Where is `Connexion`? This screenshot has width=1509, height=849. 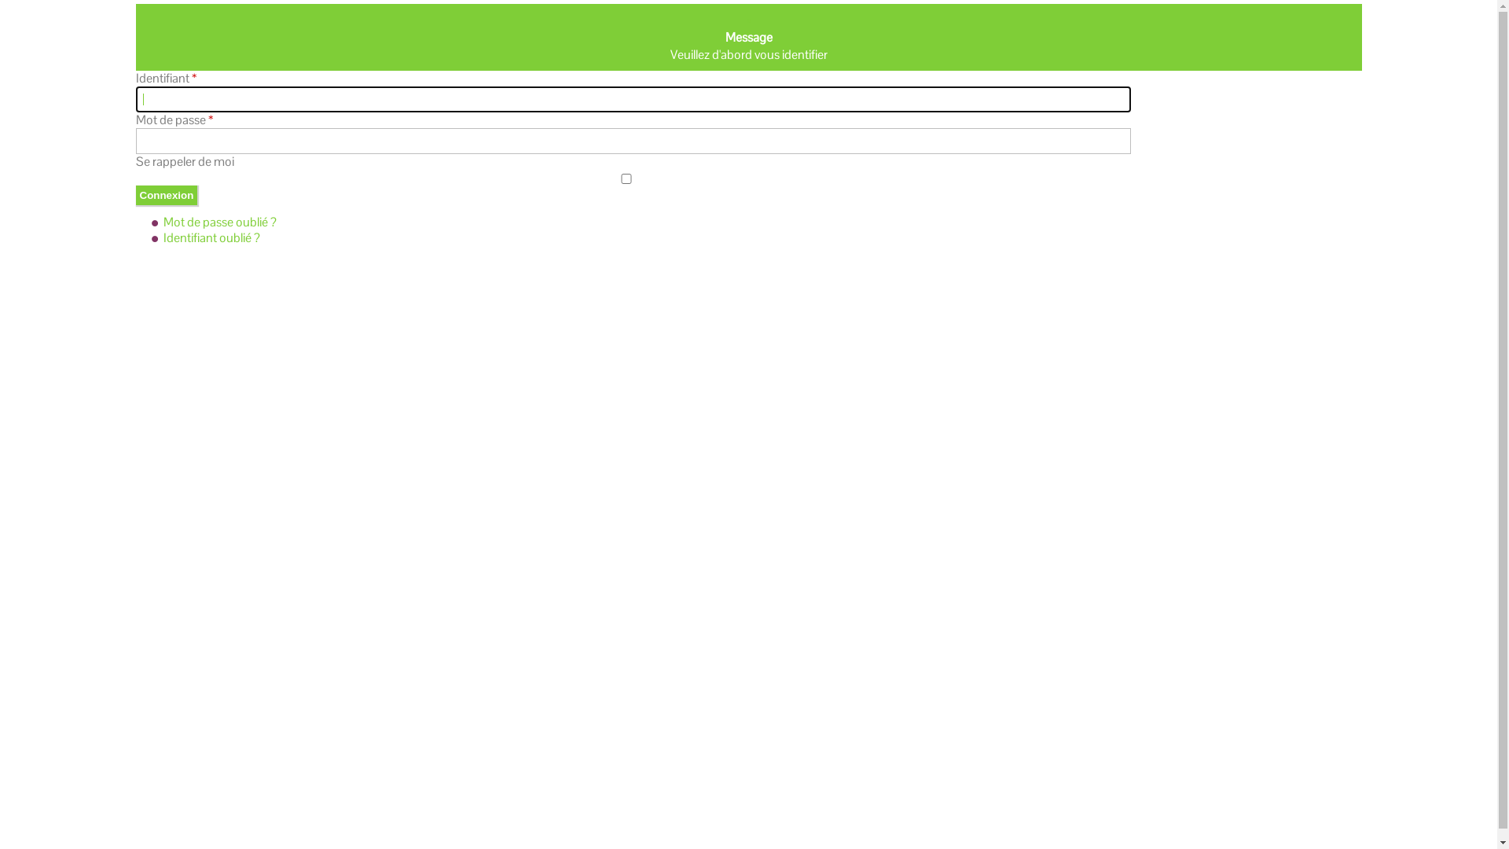
Connexion is located at coordinates (167, 195).